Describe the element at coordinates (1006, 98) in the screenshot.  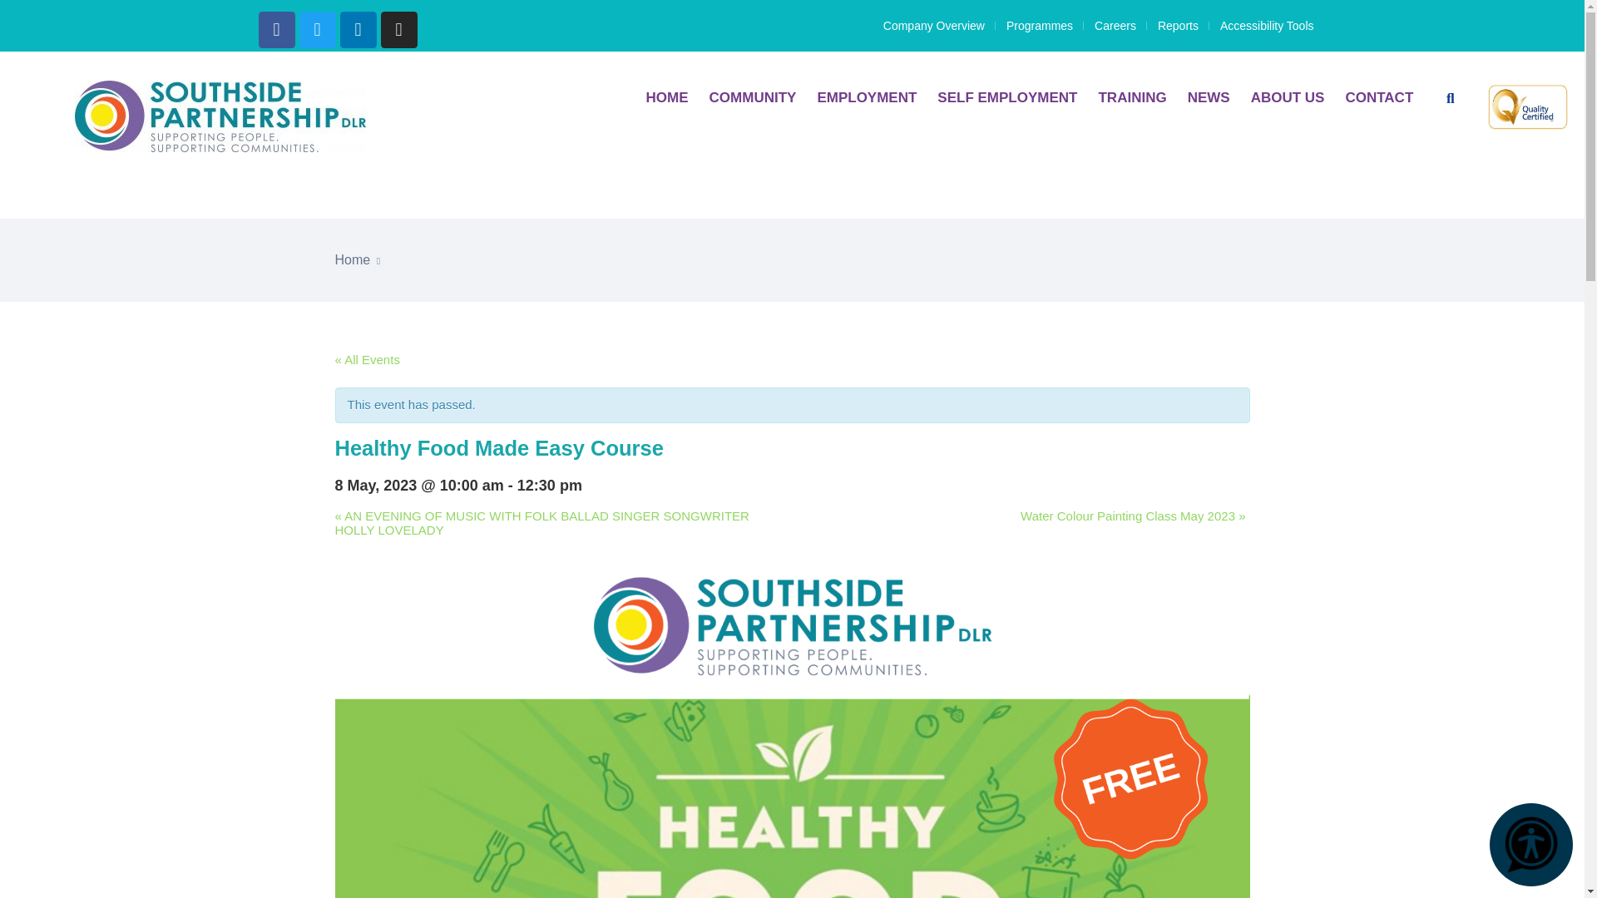
I see `SELF EMPLOYMENT` at that location.